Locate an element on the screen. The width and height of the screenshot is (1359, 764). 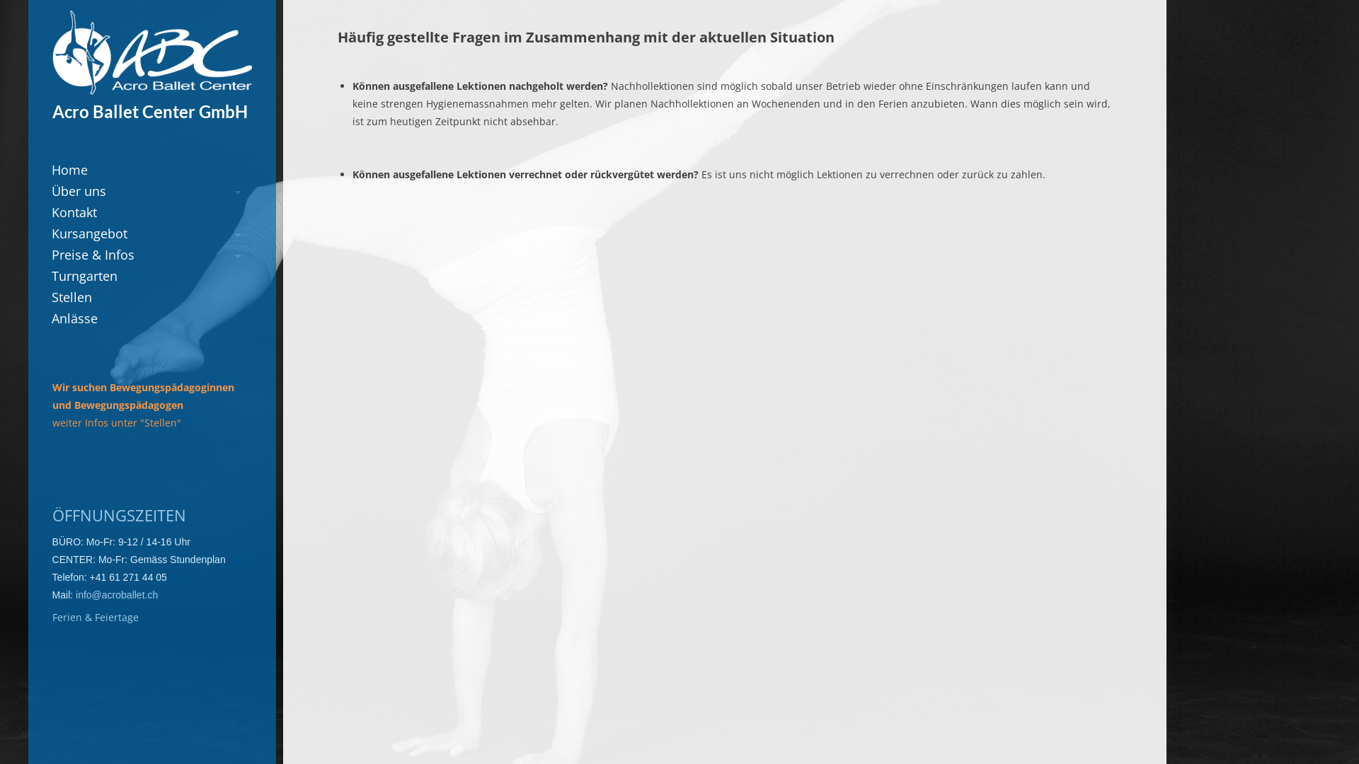
Stellen is located at coordinates (147, 297).